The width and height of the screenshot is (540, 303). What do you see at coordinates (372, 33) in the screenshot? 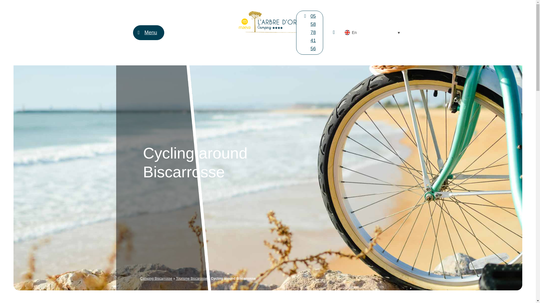
I see `En` at bounding box center [372, 33].